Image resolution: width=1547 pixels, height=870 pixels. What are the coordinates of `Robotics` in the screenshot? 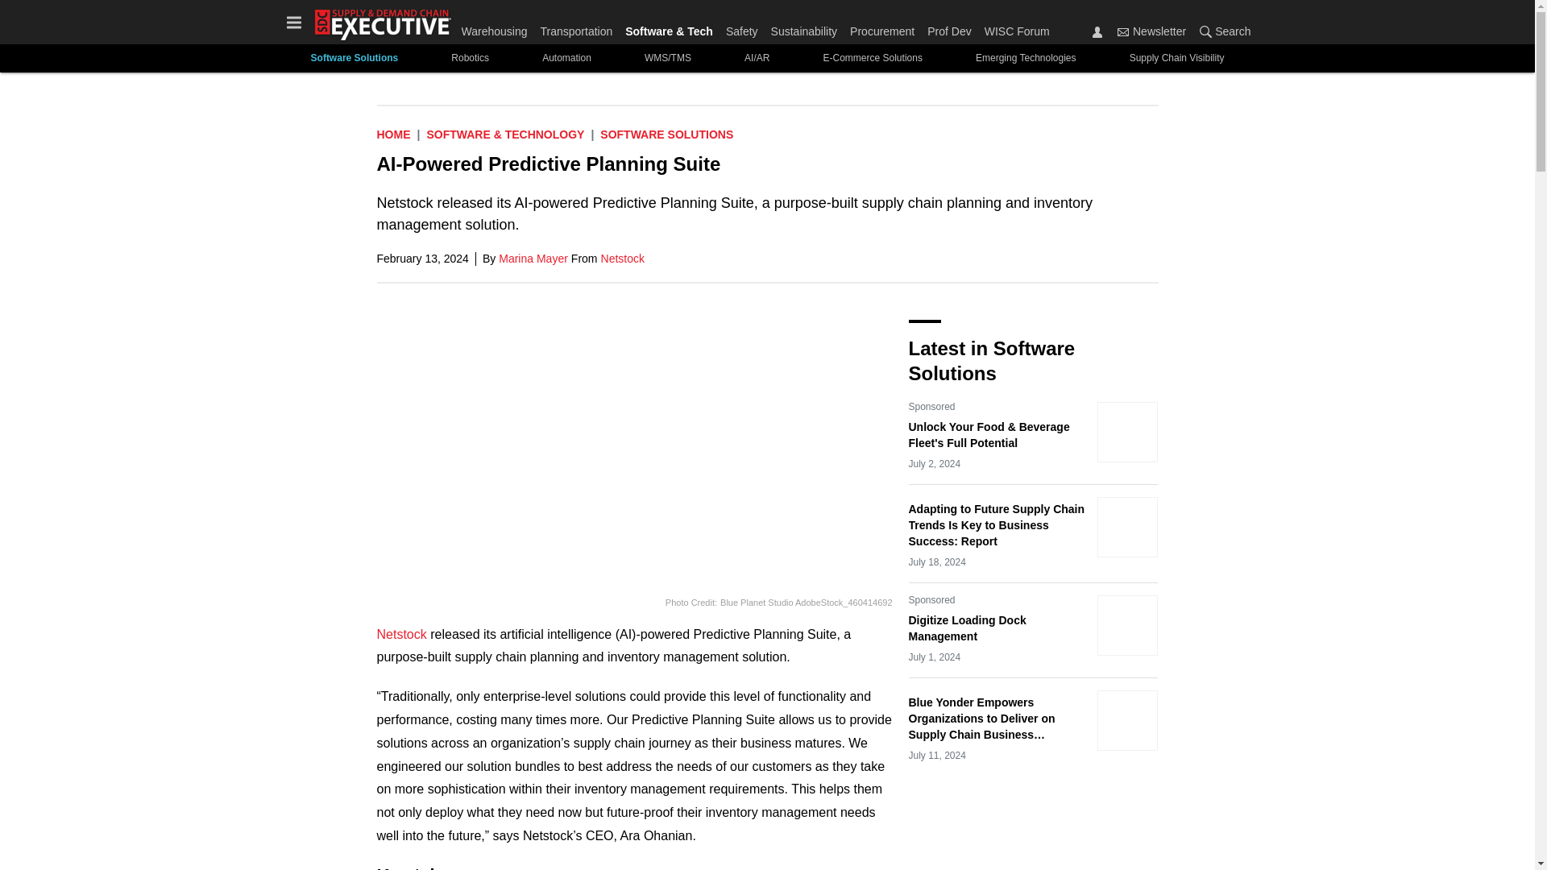 It's located at (470, 58).